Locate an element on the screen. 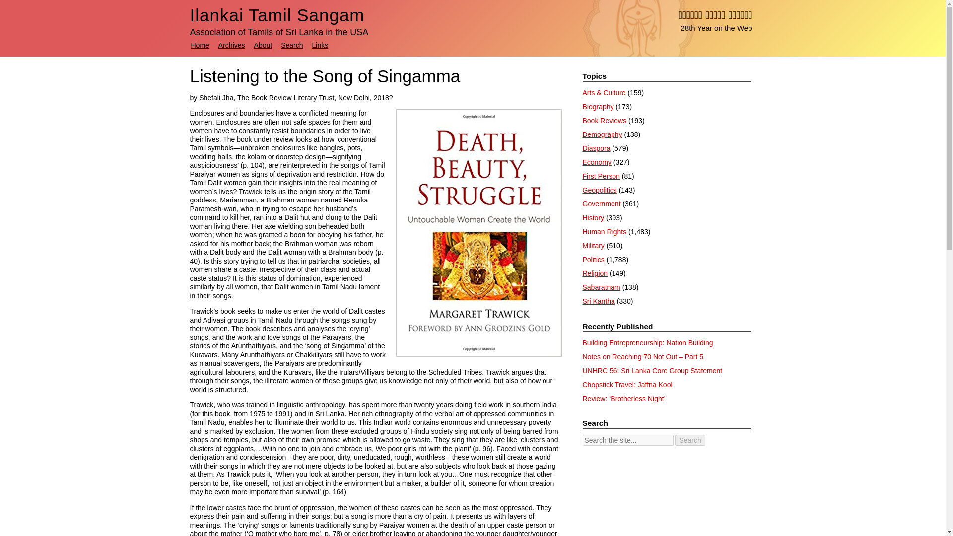  First Person is located at coordinates (601, 176).